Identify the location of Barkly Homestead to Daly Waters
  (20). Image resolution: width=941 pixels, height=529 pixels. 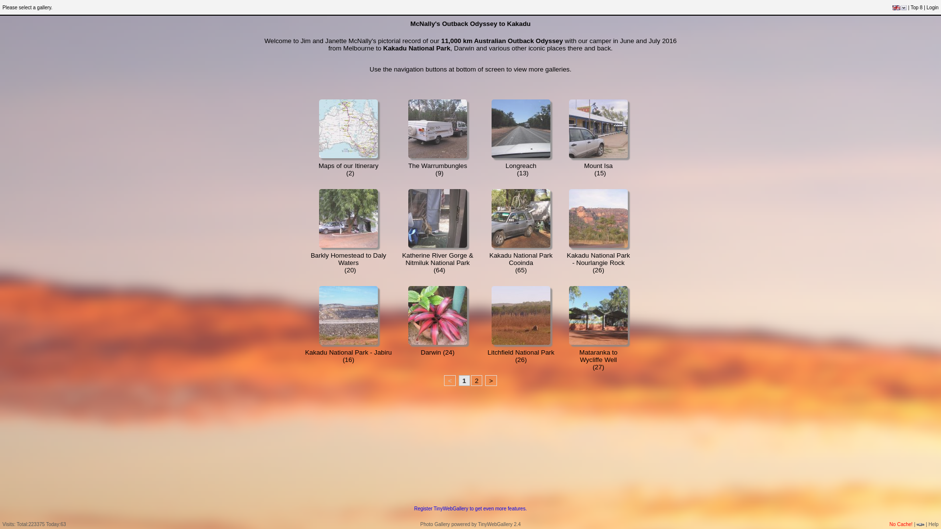
(348, 263).